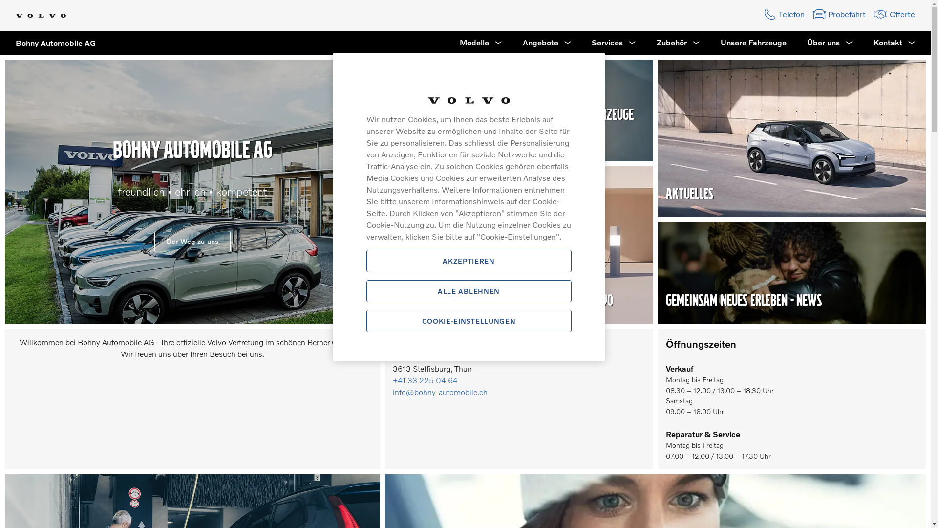 Image resolution: width=938 pixels, height=528 pixels. Describe the element at coordinates (895, 43) in the screenshot. I see `Kontakt` at that location.